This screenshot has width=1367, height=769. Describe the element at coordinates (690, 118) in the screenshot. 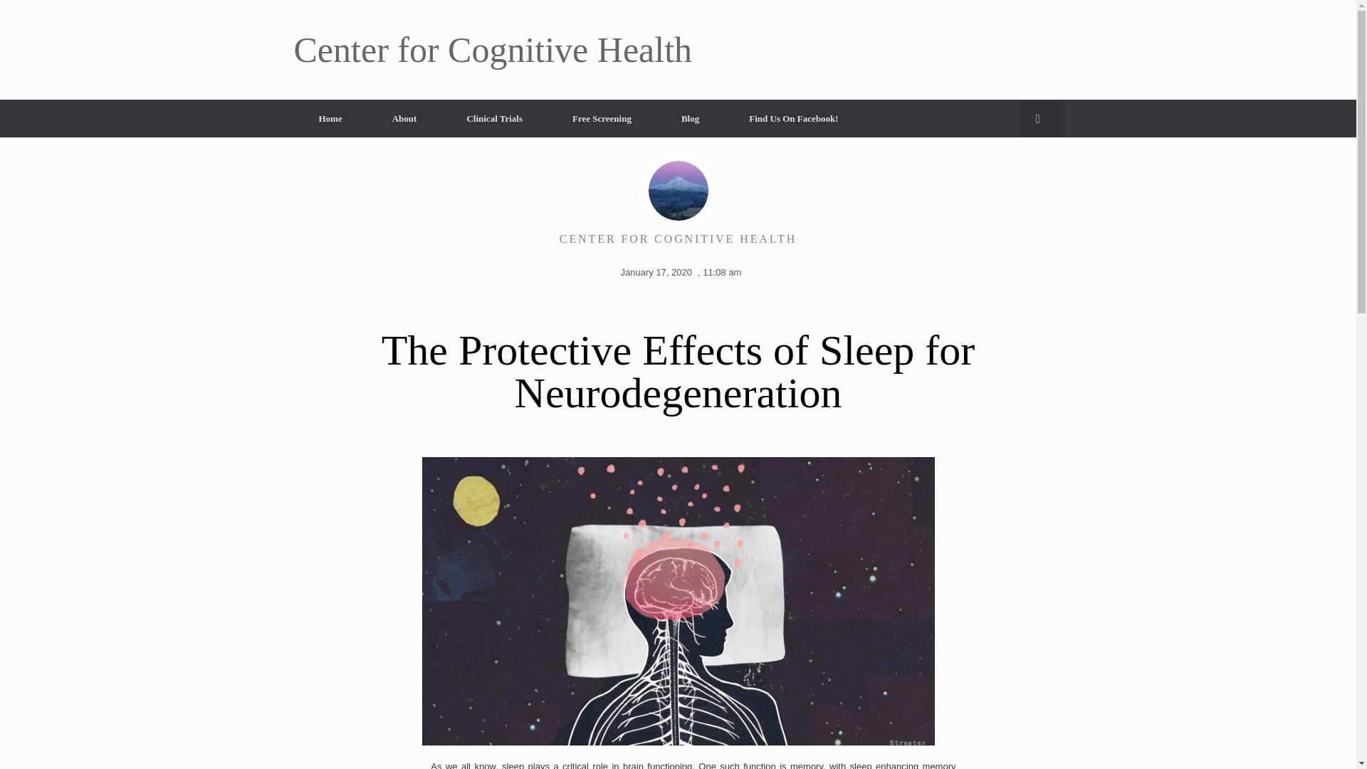

I see `Blog` at that location.